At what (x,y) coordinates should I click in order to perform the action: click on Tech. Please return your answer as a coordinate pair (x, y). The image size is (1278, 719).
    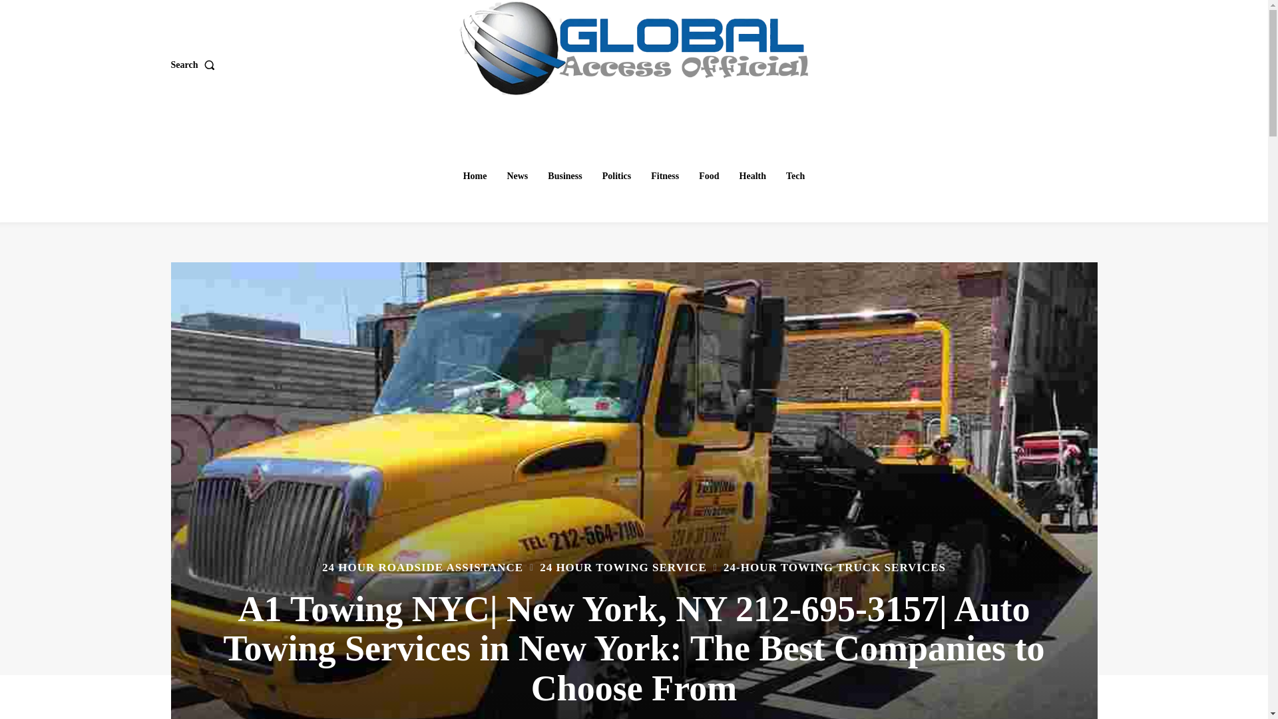
    Looking at the image, I should click on (795, 176).